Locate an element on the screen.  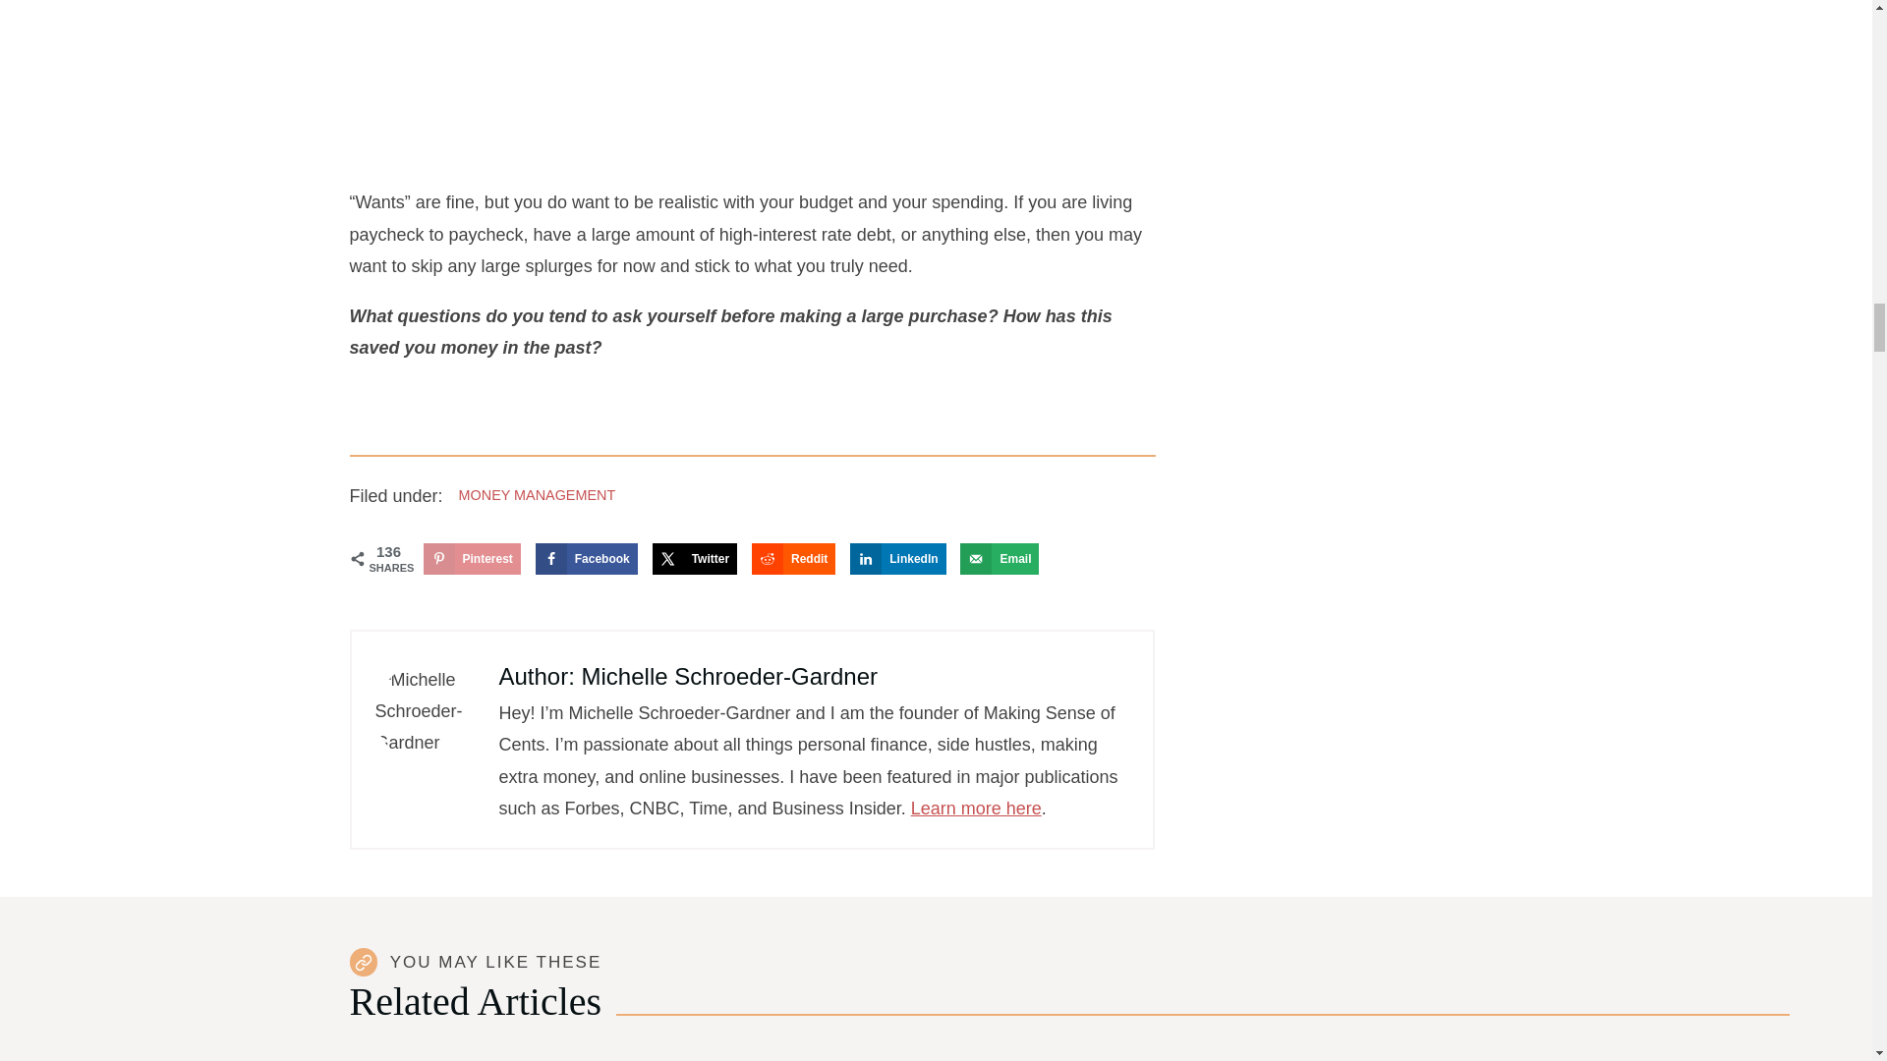
Share on Reddit is located at coordinates (793, 558).